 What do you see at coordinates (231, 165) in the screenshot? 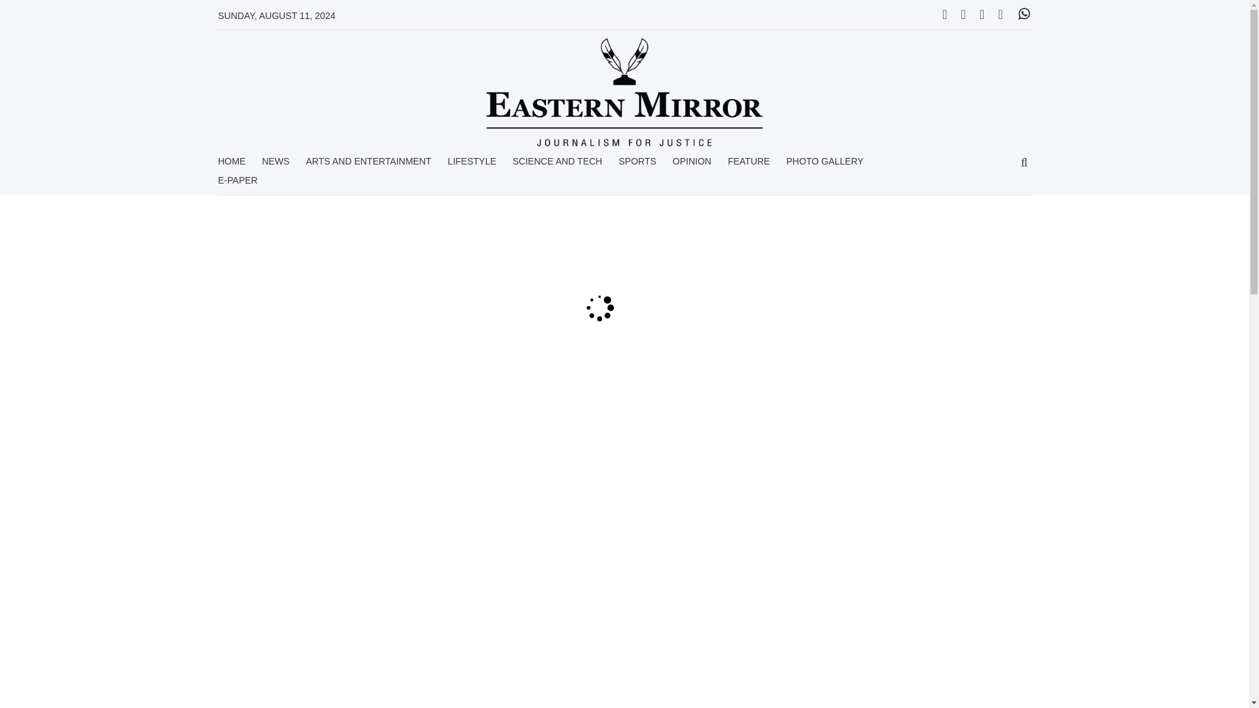
I see `HOME` at bounding box center [231, 165].